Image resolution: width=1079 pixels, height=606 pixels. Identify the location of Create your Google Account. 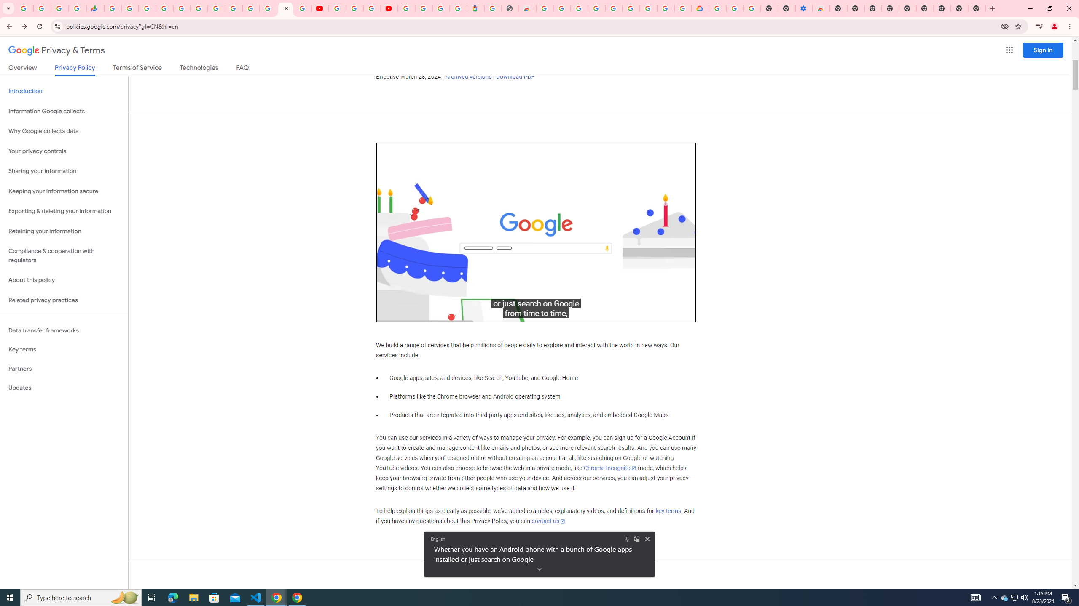
(666, 8).